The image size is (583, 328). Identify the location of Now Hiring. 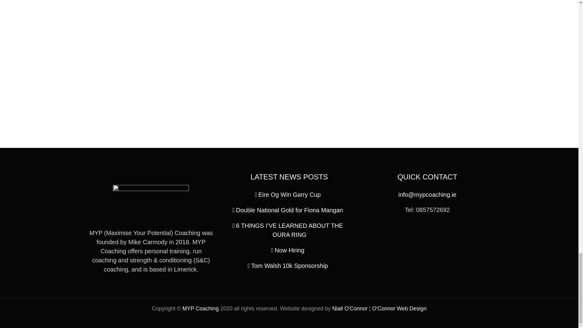
(289, 250).